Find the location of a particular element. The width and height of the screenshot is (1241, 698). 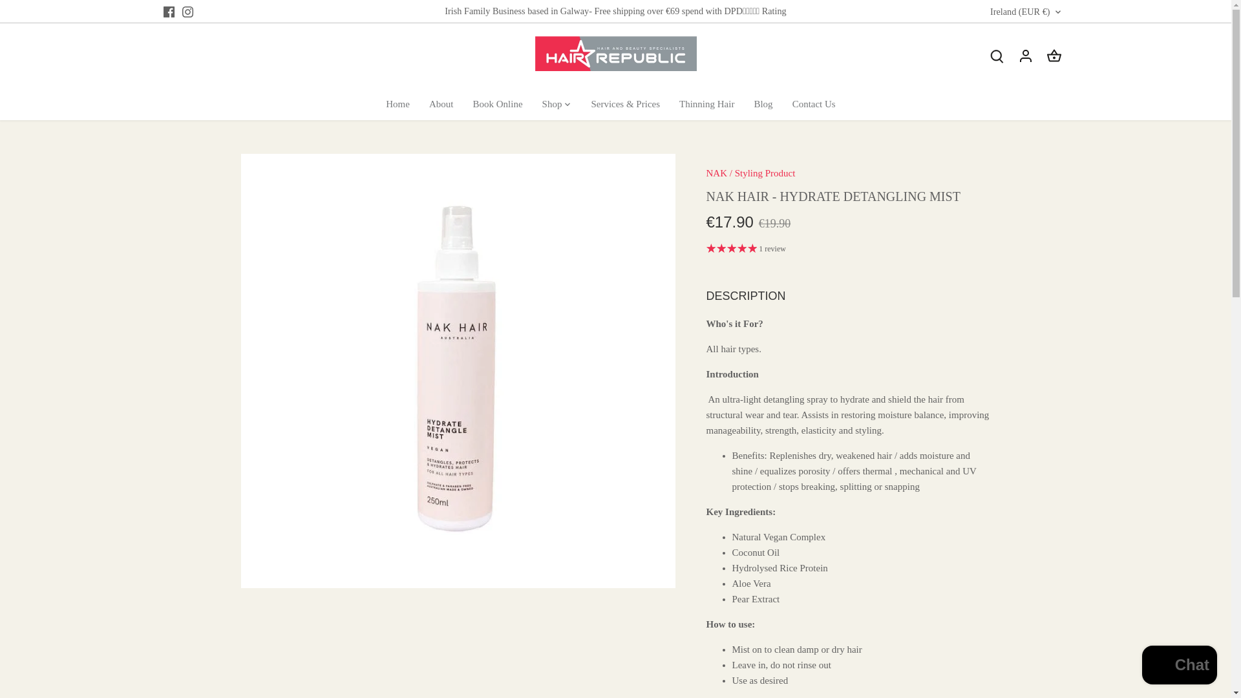

About is located at coordinates (441, 103).